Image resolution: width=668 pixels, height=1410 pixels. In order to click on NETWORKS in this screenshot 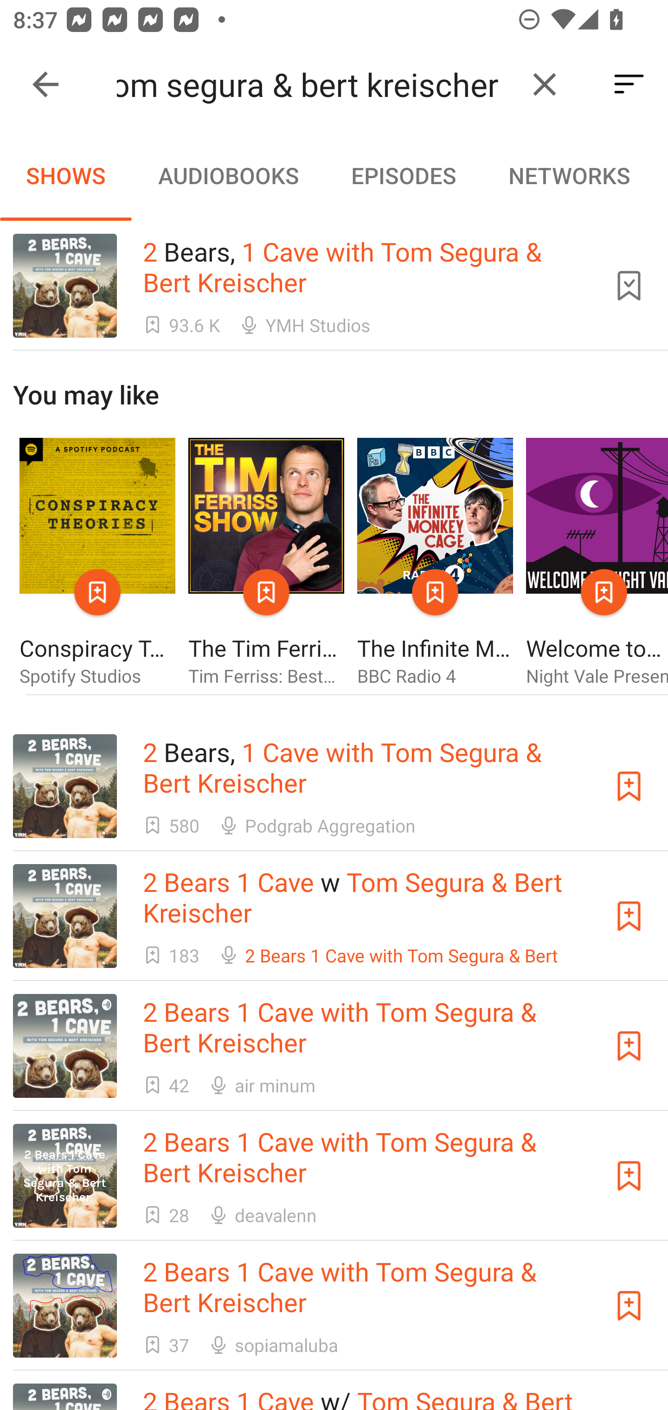, I will do `click(569, 175)`.